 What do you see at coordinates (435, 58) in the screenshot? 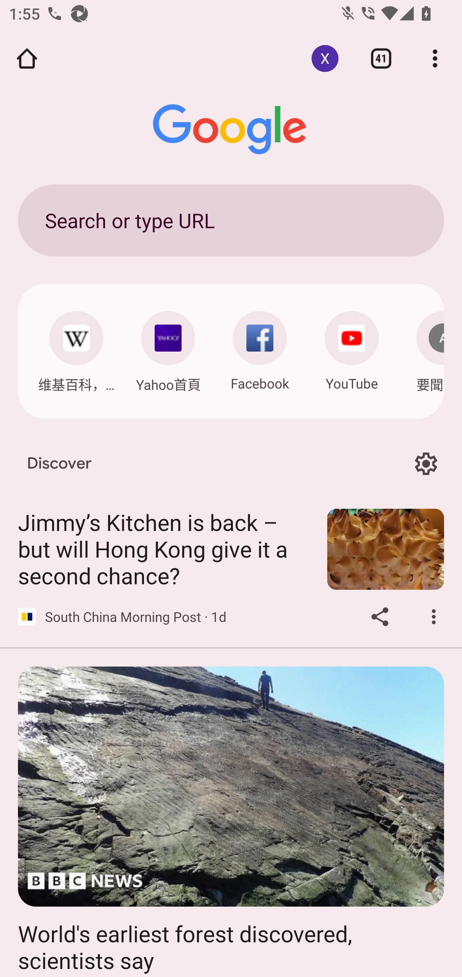
I see `Customize and control Google Chrome` at bounding box center [435, 58].